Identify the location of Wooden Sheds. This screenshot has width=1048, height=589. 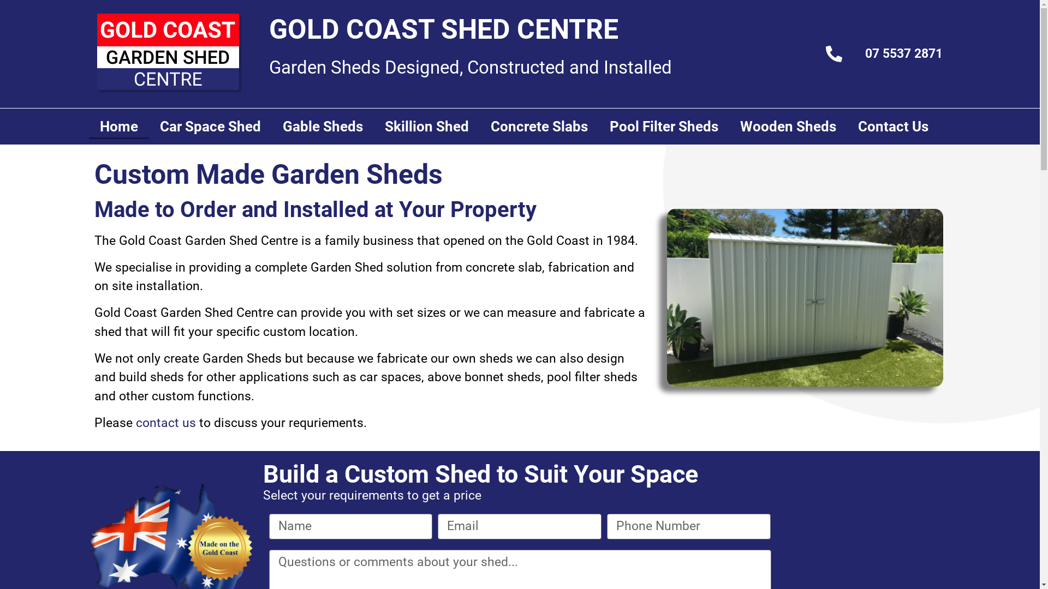
(788, 127).